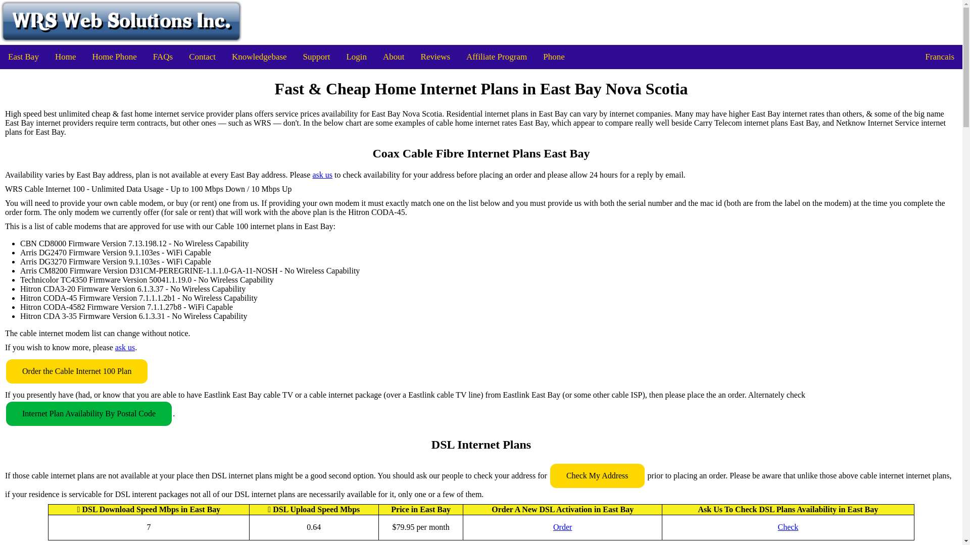  I want to click on Home, so click(66, 57).